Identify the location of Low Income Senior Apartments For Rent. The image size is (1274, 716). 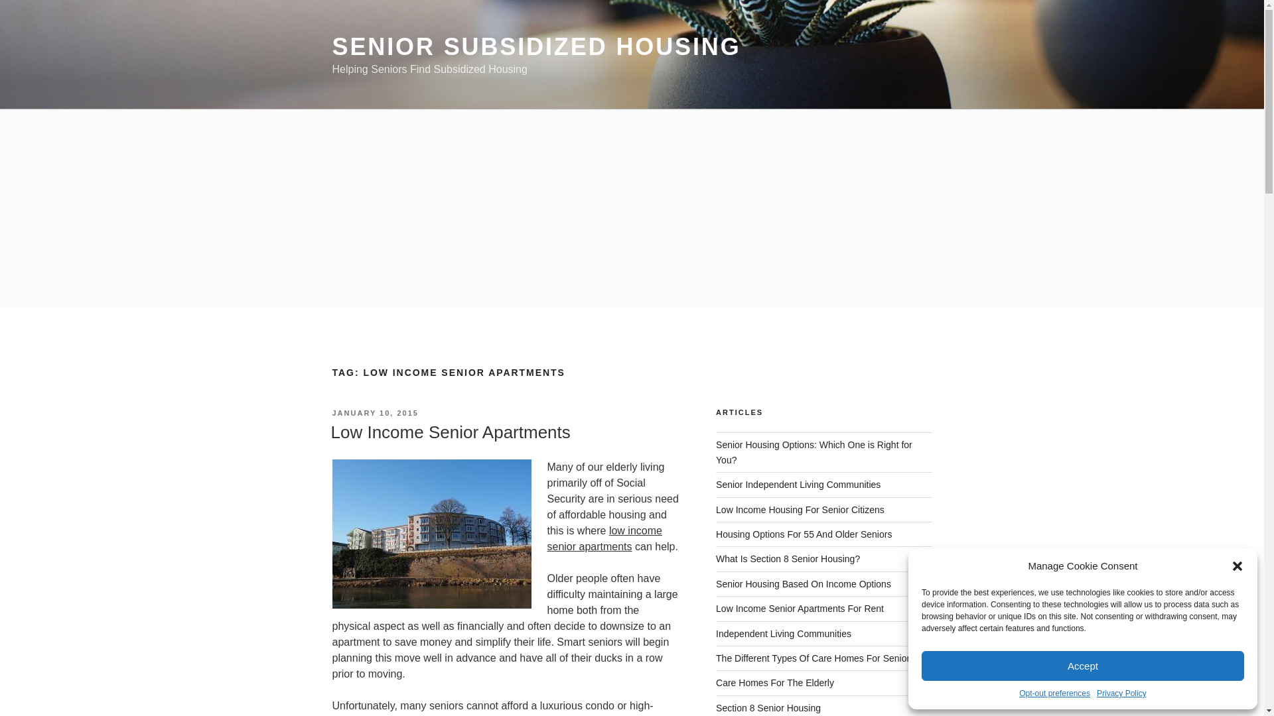
(800, 609).